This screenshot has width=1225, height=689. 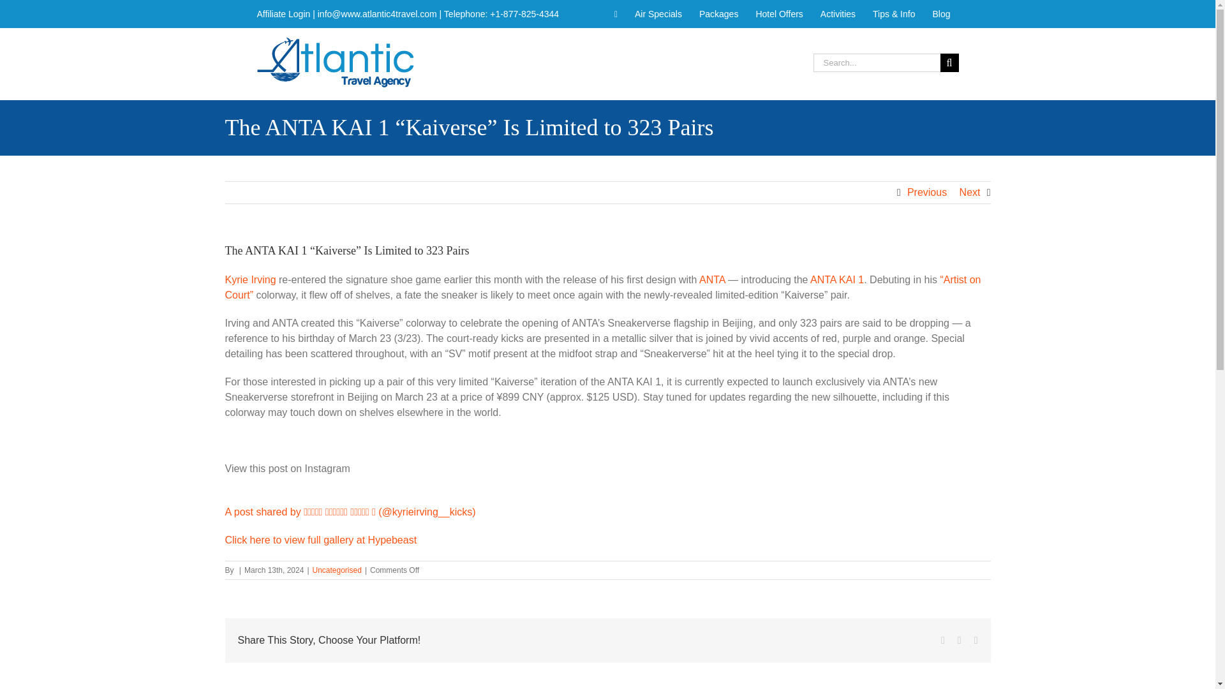 What do you see at coordinates (658, 14) in the screenshot?
I see `Air Specials` at bounding box center [658, 14].